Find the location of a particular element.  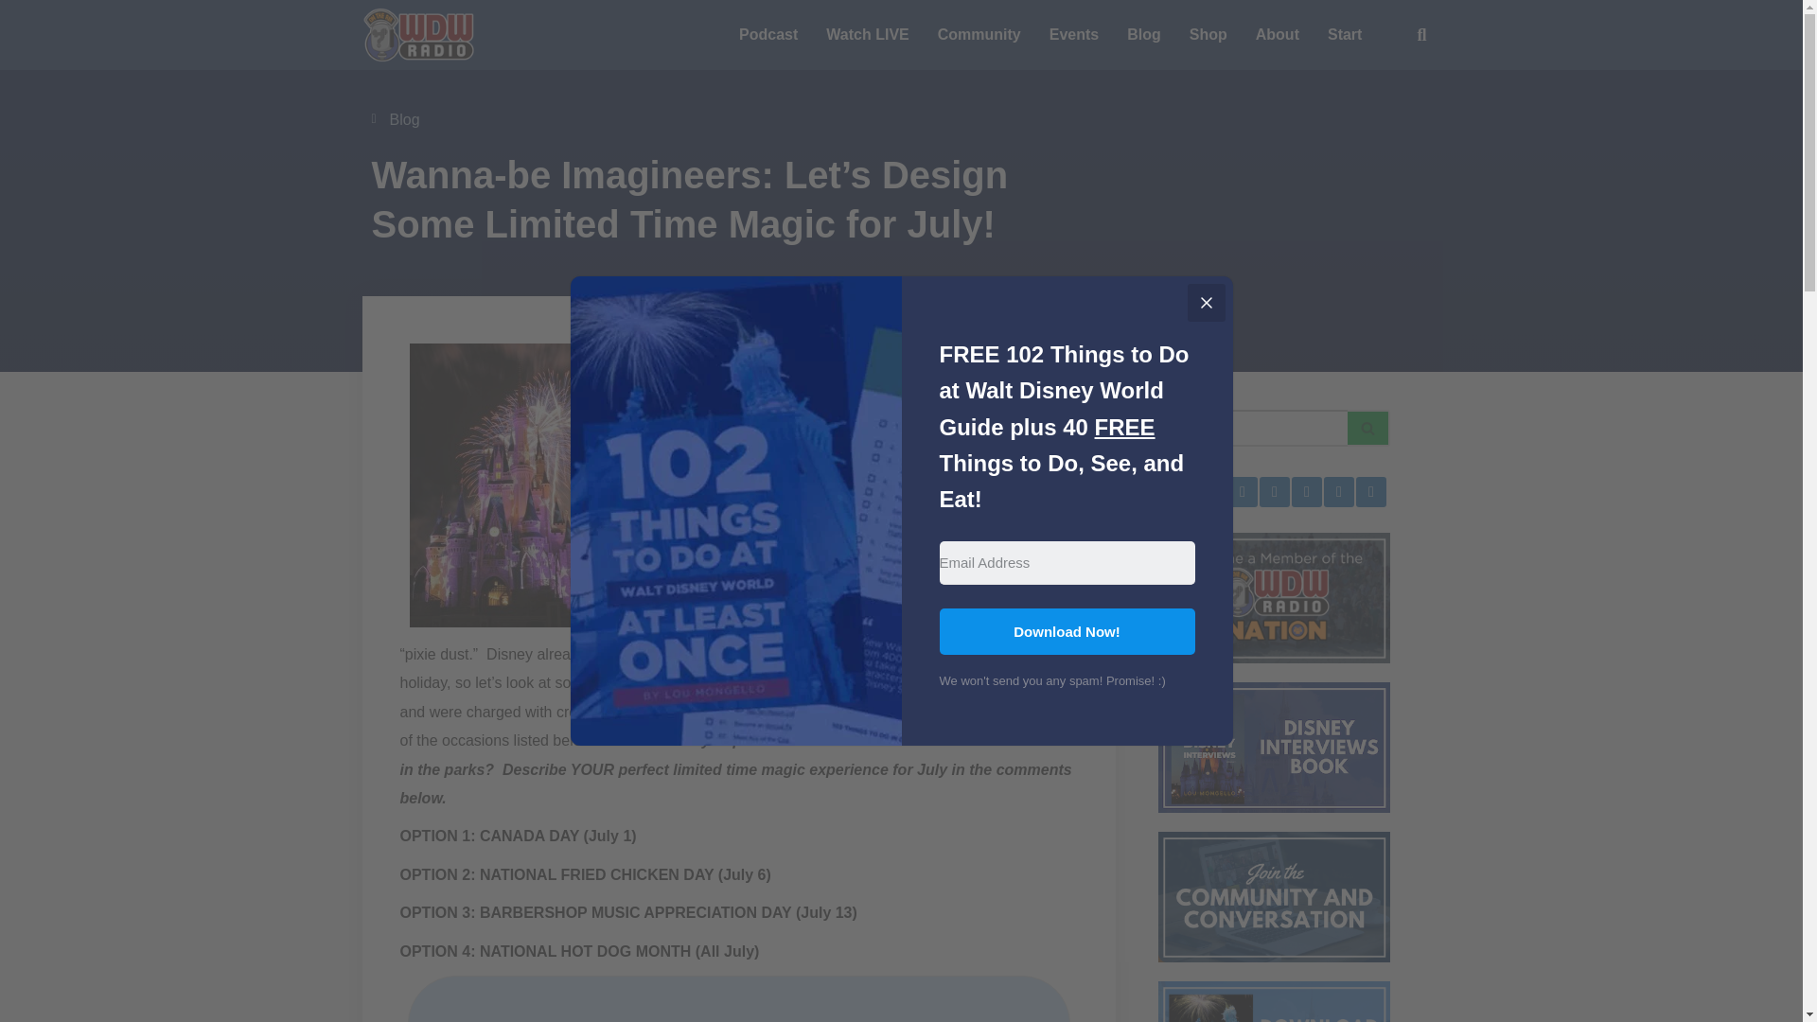

Shop is located at coordinates (1208, 35).